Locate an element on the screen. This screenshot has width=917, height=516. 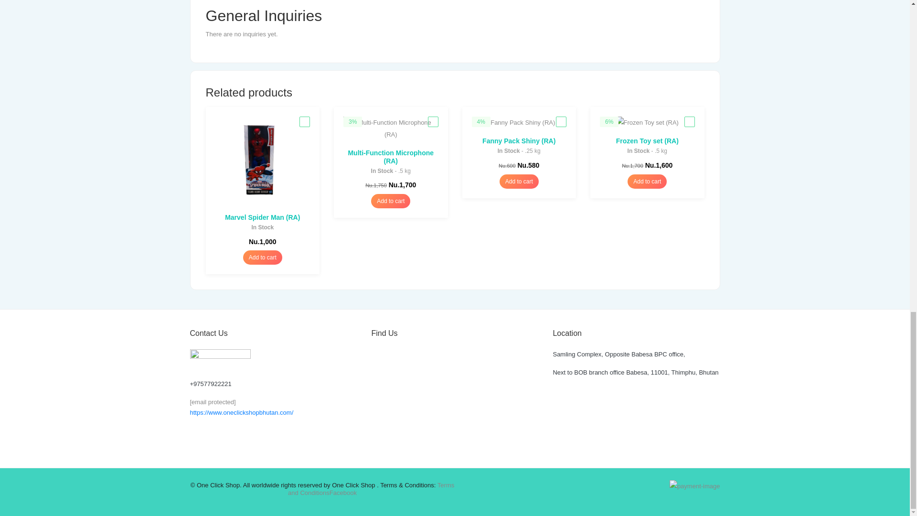
Nu.1,000 is located at coordinates (262, 247).